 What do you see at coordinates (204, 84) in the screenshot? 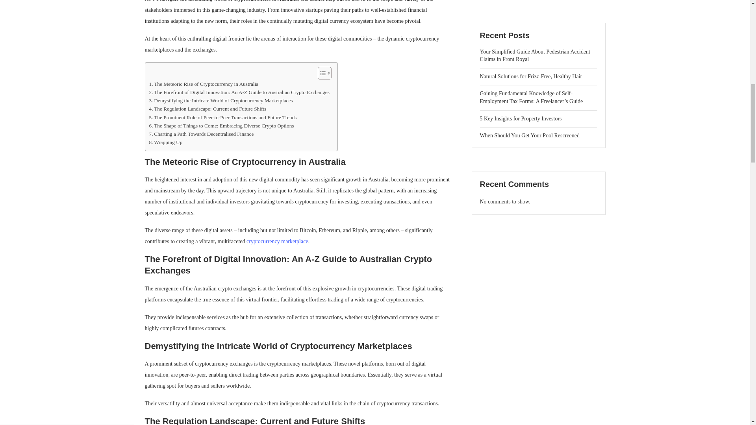
I see `The Meteoric Rise of Cryptocurrency in Australia` at bounding box center [204, 84].